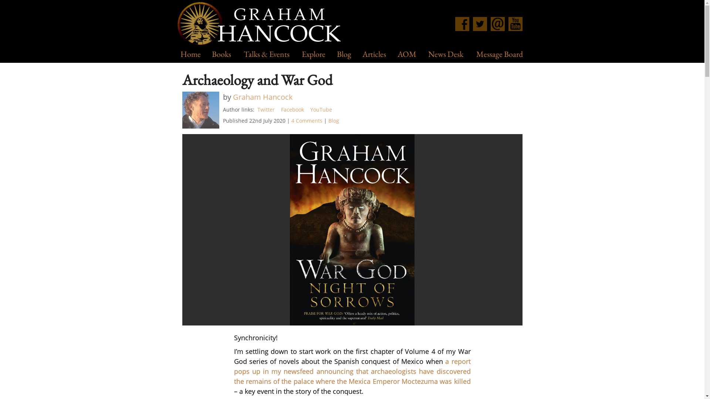 The image size is (710, 399). What do you see at coordinates (266, 109) in the screenshot?
I see `Twitter` at bounding box center [266, 109].